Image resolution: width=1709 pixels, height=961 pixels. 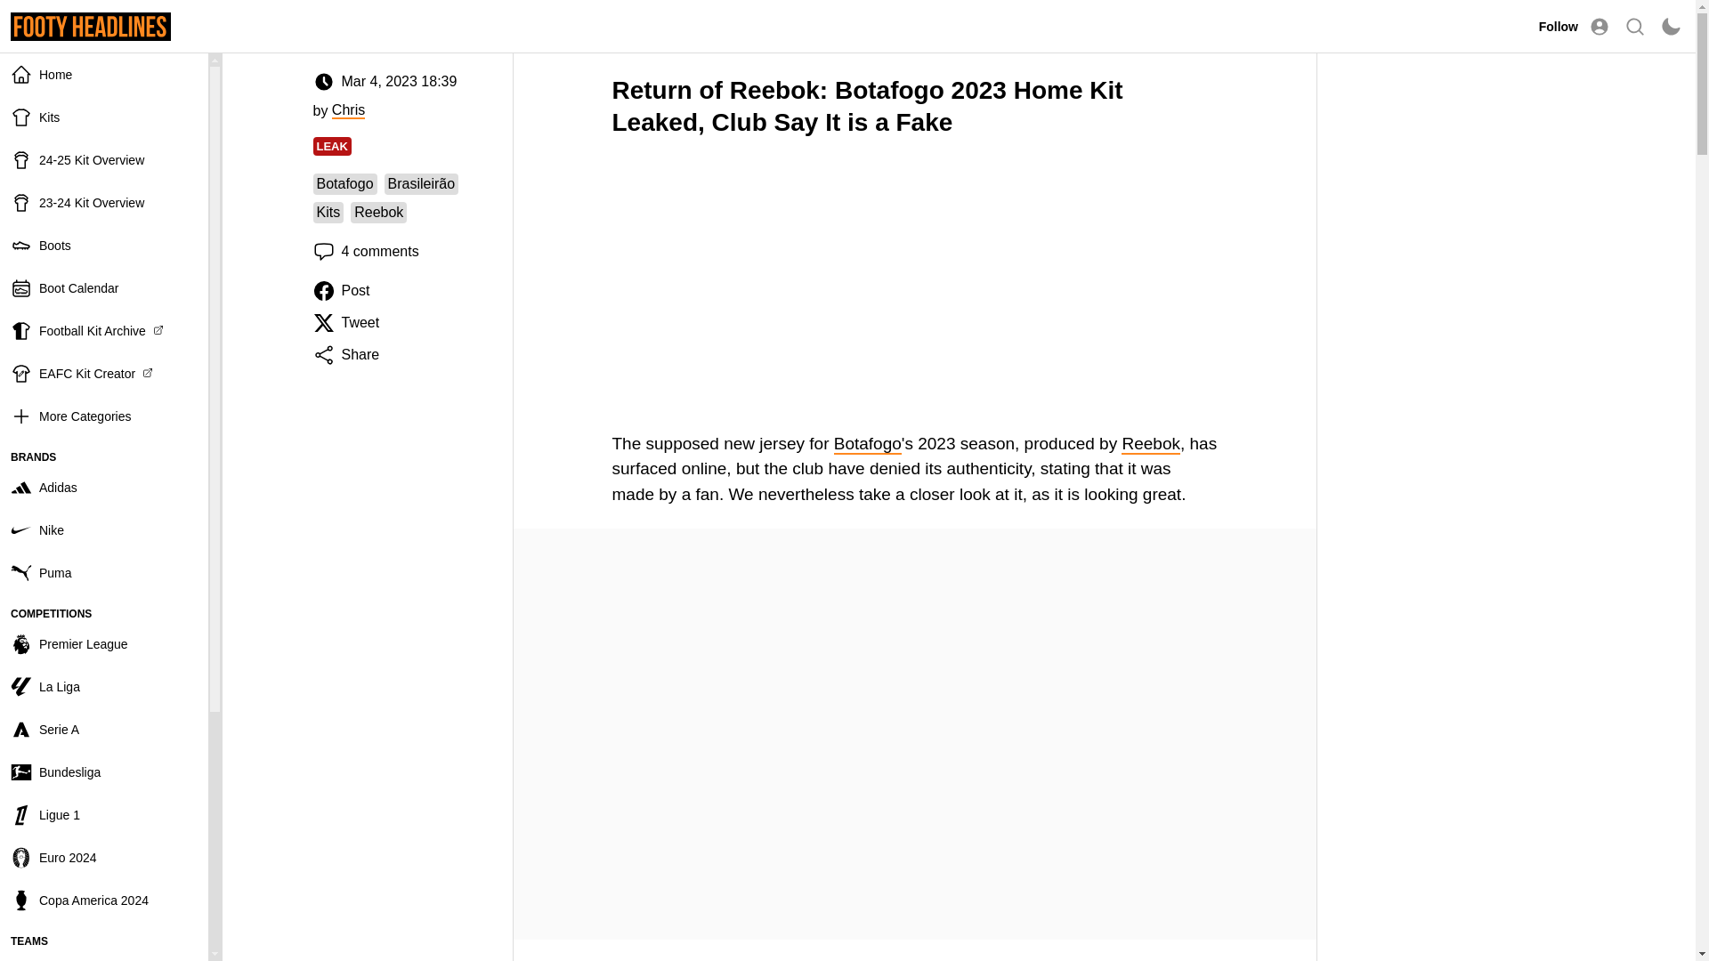 What do you see at coordinates (104, 75) in the screenshot?
I see `Home` at bounding box center [104, 75].